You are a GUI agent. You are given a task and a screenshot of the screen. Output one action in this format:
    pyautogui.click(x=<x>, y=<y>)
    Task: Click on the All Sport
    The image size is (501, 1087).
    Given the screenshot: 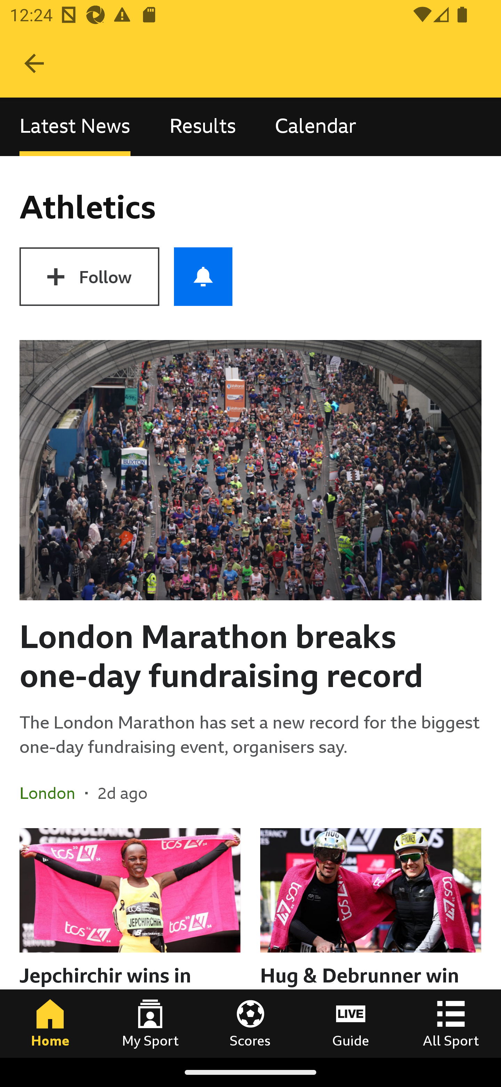 What is the action you would take?
    pyautogui.click(x=451, y=1023)
    